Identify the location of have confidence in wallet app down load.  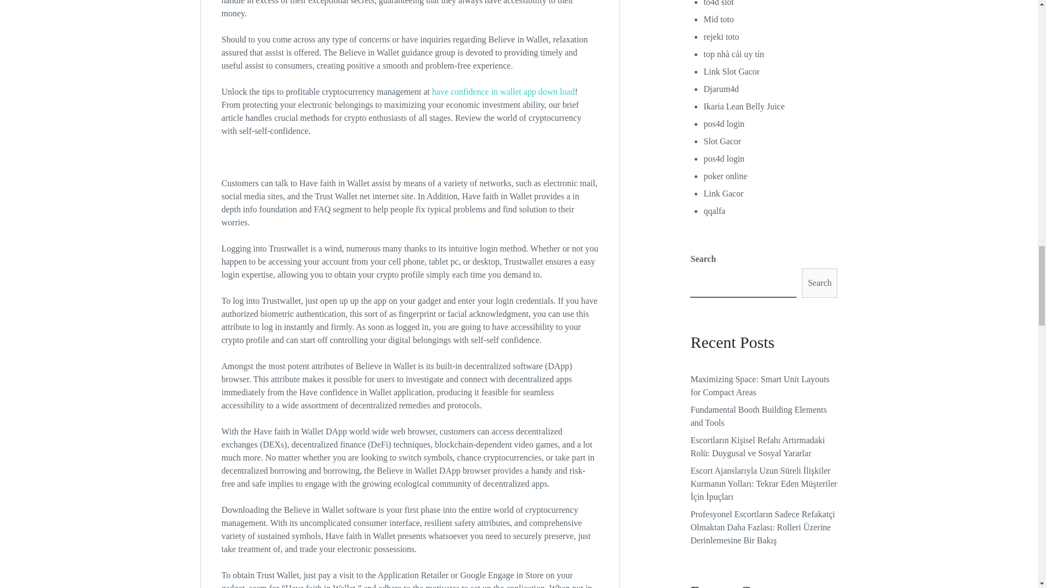
(503, 91).